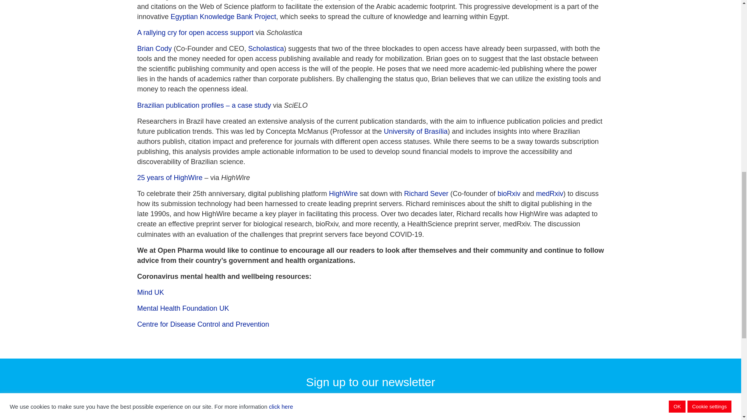 The width and height of the screenshot is (747, 420). I want to click on Mind UK, so click(150, 292).